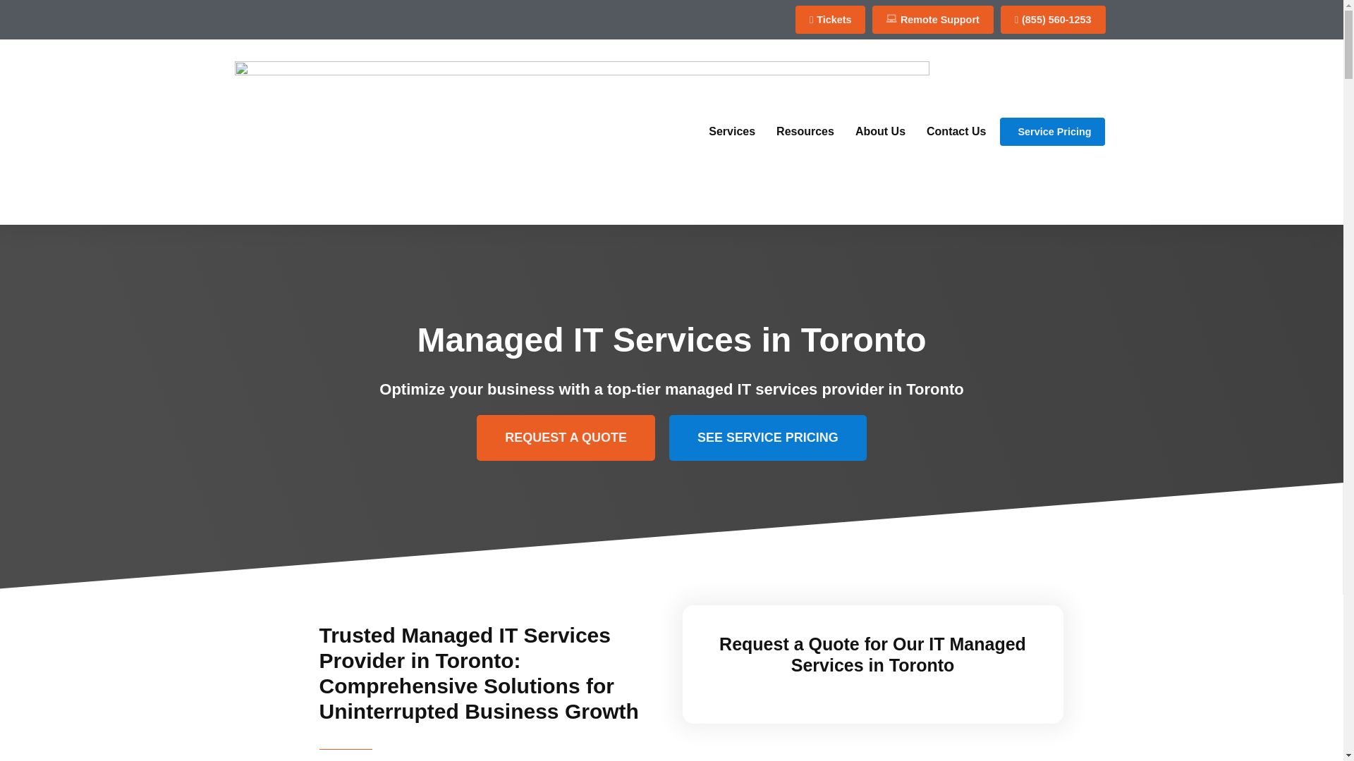  What do you see at coordinates (805, 131) in the screenshot?
I see `Resources` at bounding box center [805, 131].